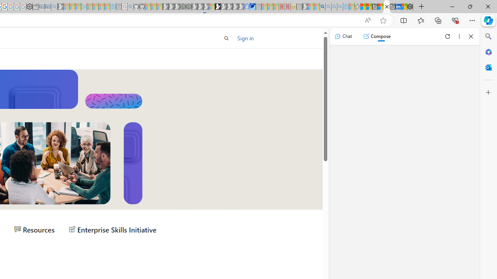 This screenshot has width=497, height=279. I want to click on MSN - Sleeping, so click(305, 7).